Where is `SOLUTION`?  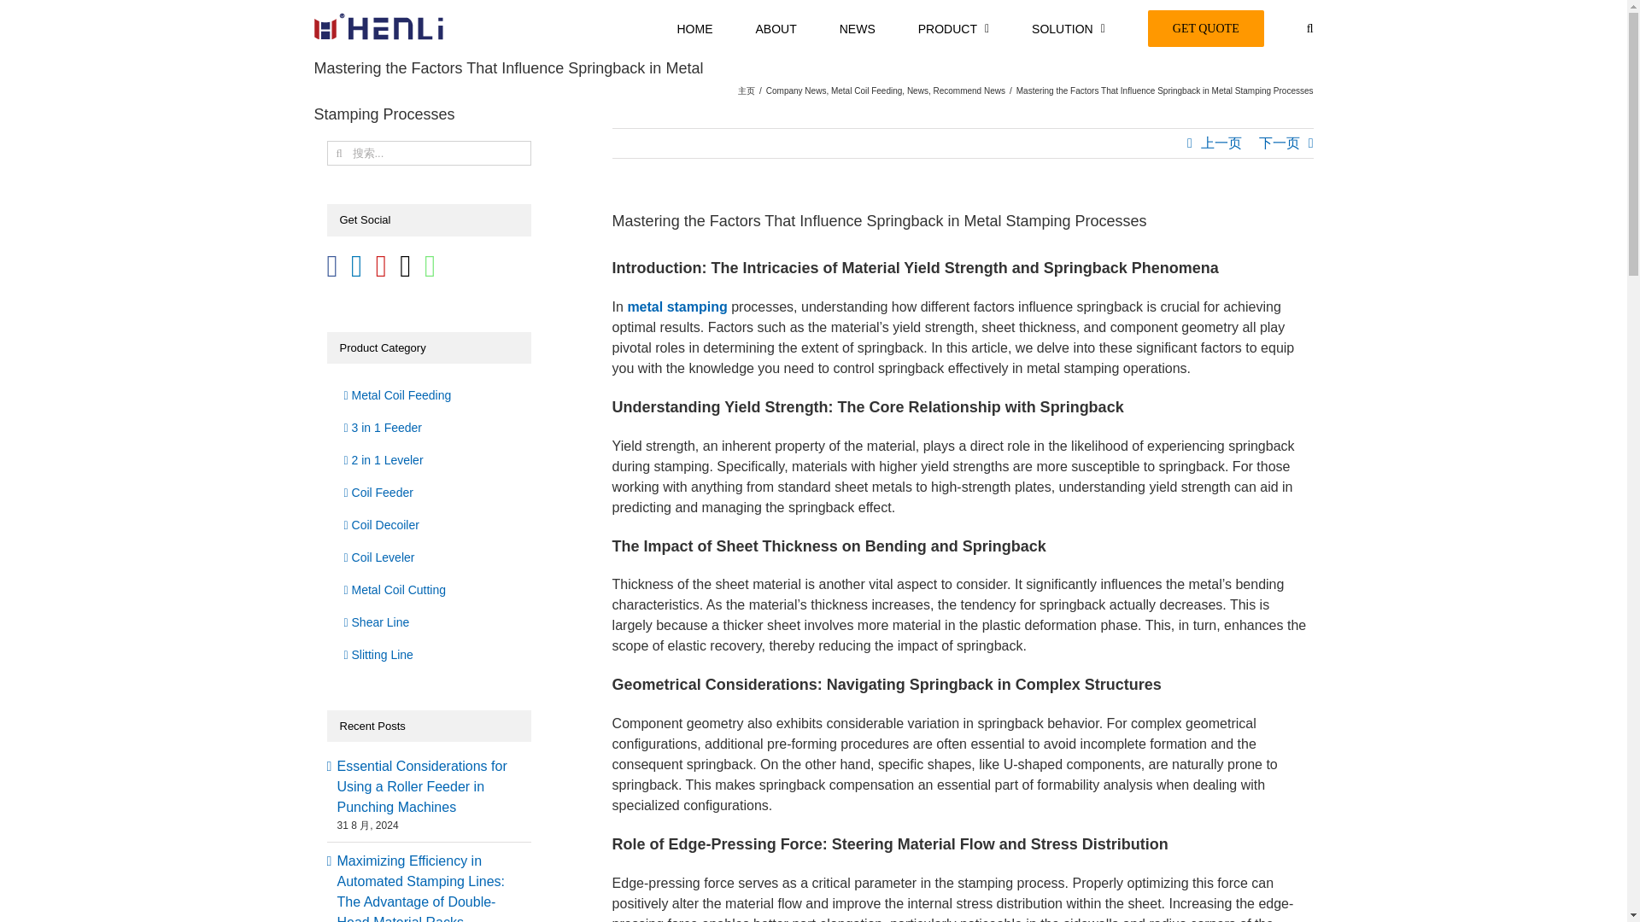
SOLUTION is located at coordinates (1068, 26).